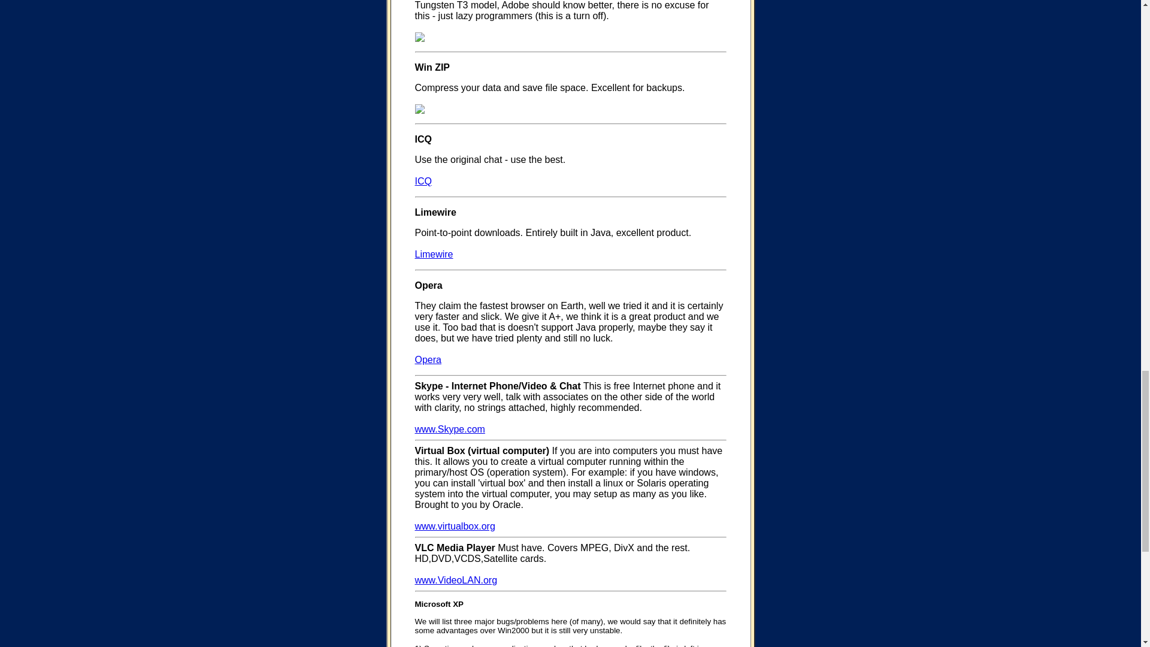 The image size is (1150, 647). Describe the element at coordinates (423, 181) in the screenshot. I see `ICQ` at that location.